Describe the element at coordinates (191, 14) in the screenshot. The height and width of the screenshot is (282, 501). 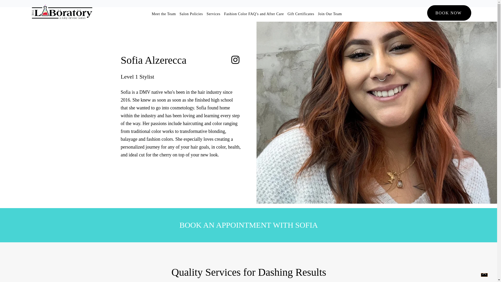
I see `Salon Policies` at that location.